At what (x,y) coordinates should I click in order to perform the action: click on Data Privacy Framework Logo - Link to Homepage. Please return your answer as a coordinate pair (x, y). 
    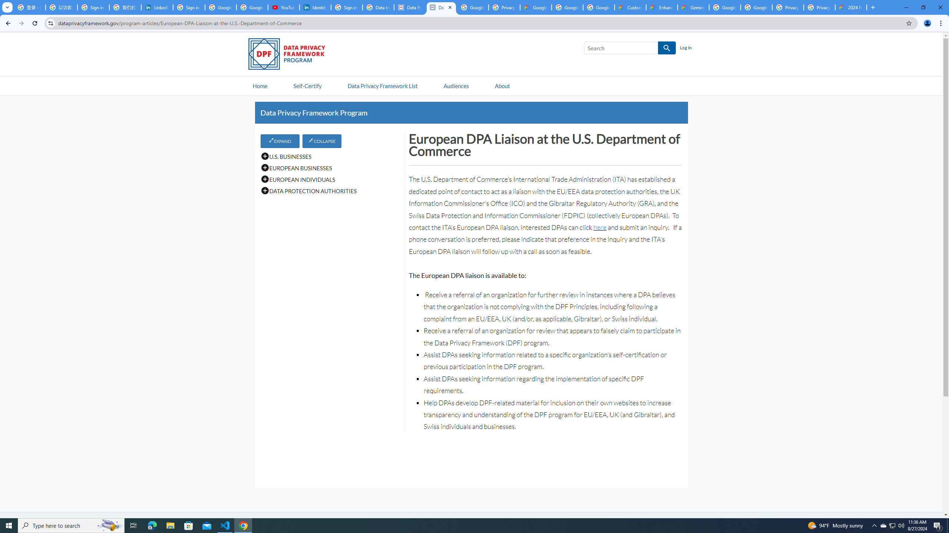
    Looking at the image, I should click on (290, 56).